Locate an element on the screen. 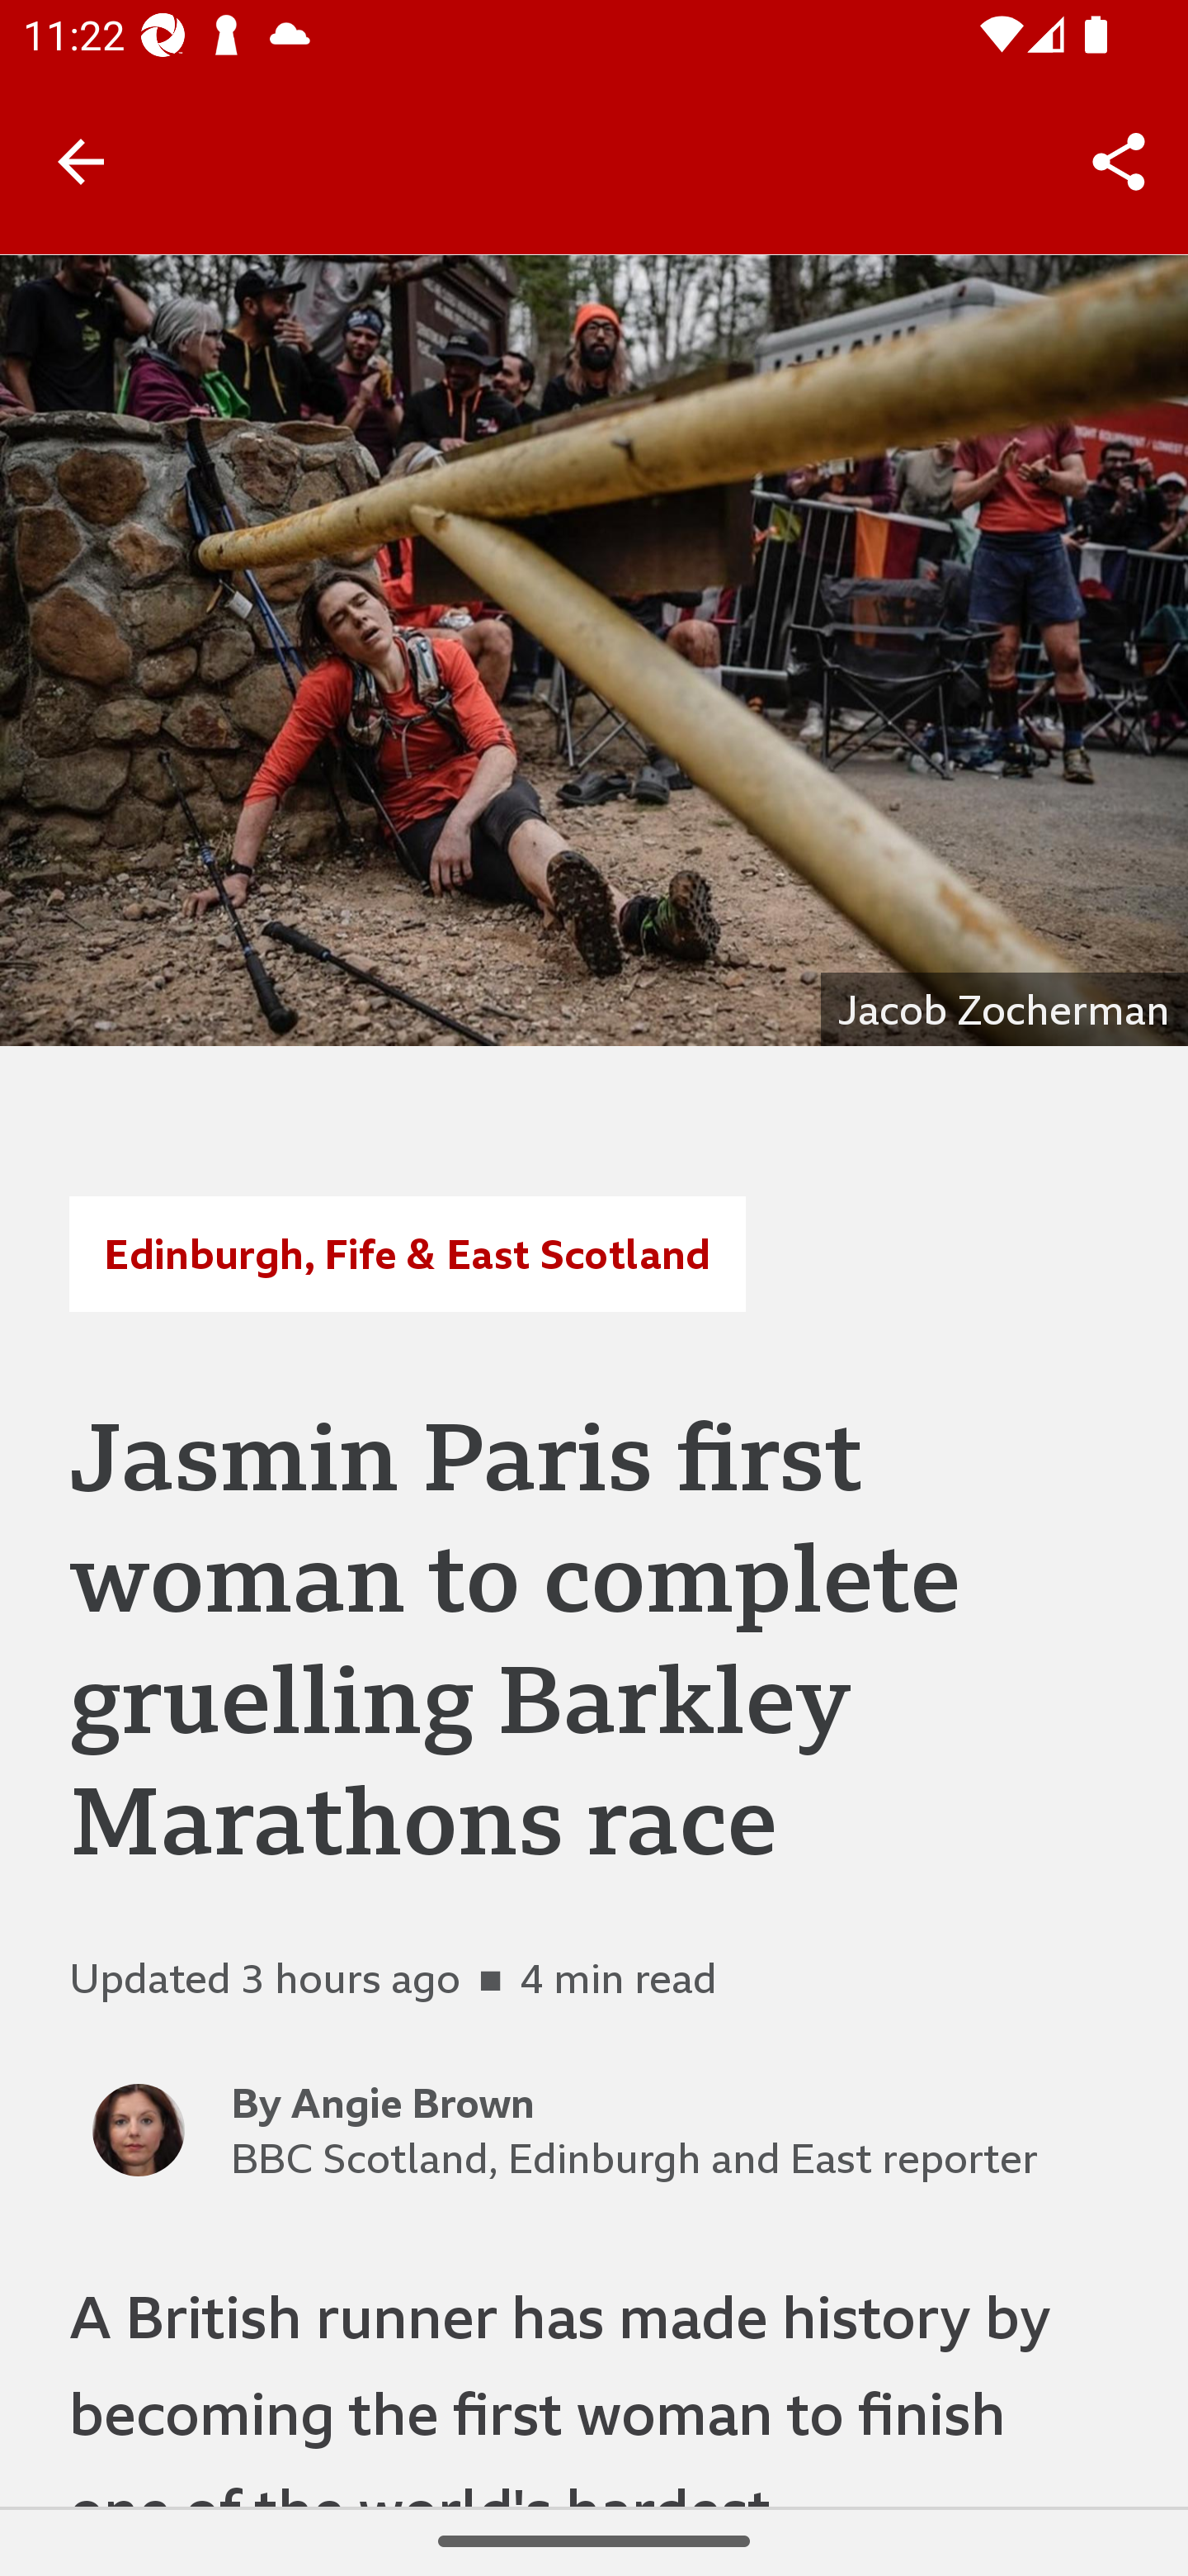 The width and height of the screenshot is (1188, 2576). Edinburgh, Fife & East Scotland is located at coordinates (408, 1254).